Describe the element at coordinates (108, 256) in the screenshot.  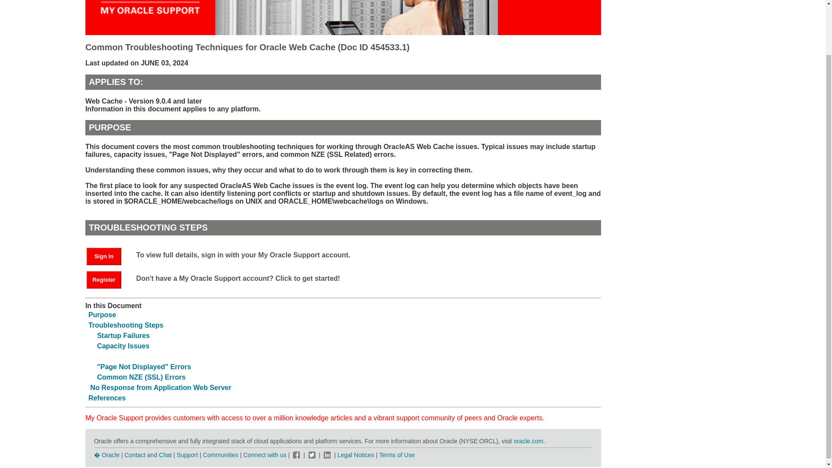
I see `Sign In` at that location.